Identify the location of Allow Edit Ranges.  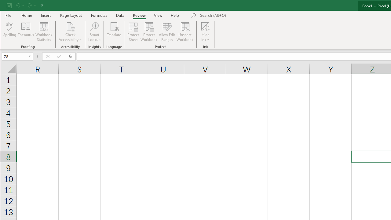
(167, 32).